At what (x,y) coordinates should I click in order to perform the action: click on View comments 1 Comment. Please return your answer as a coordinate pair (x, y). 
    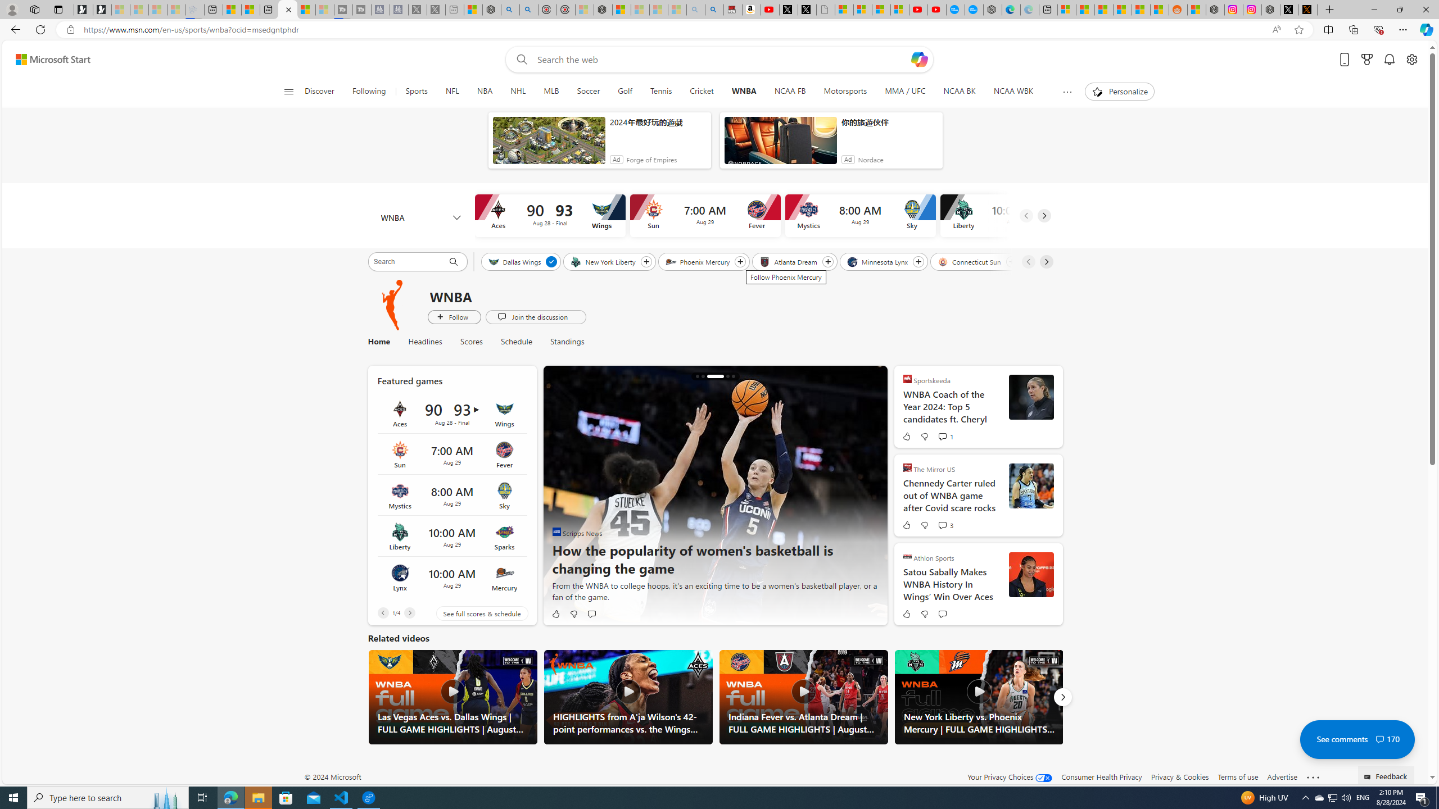
    Looking at the image, I should click on (945, 436).